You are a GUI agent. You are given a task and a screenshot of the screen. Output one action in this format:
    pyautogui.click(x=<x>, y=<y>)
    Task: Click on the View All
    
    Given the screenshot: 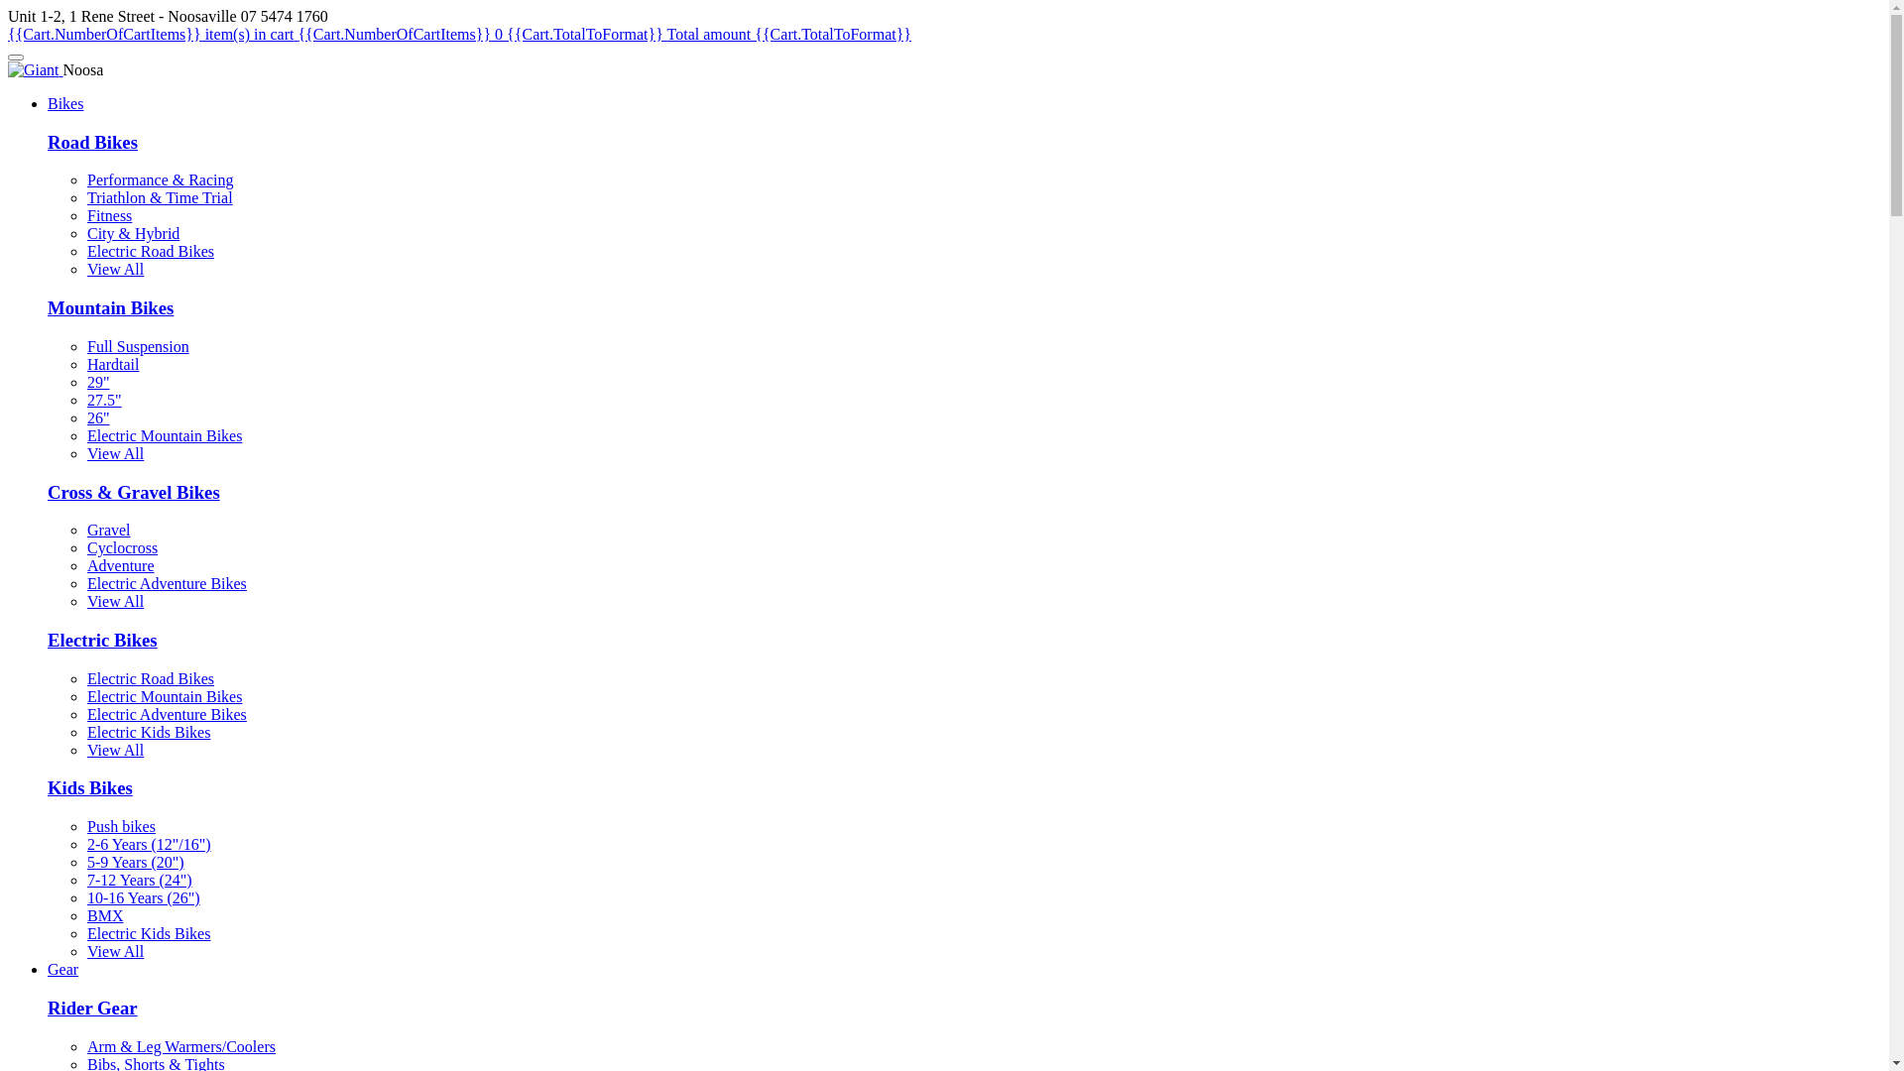 What is the action you would take?
    pyautogui.click(x=115, y=750)
    